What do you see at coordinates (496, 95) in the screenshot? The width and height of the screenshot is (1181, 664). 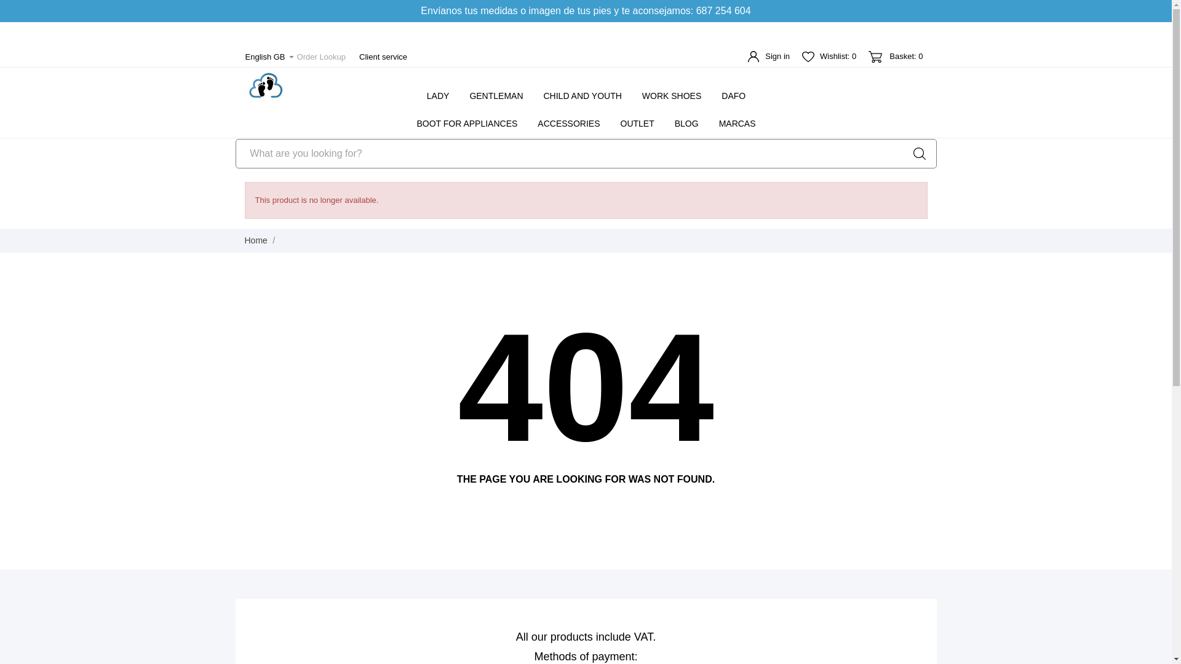 I see `GENTLEMAN` at bounding box center [496, 95].